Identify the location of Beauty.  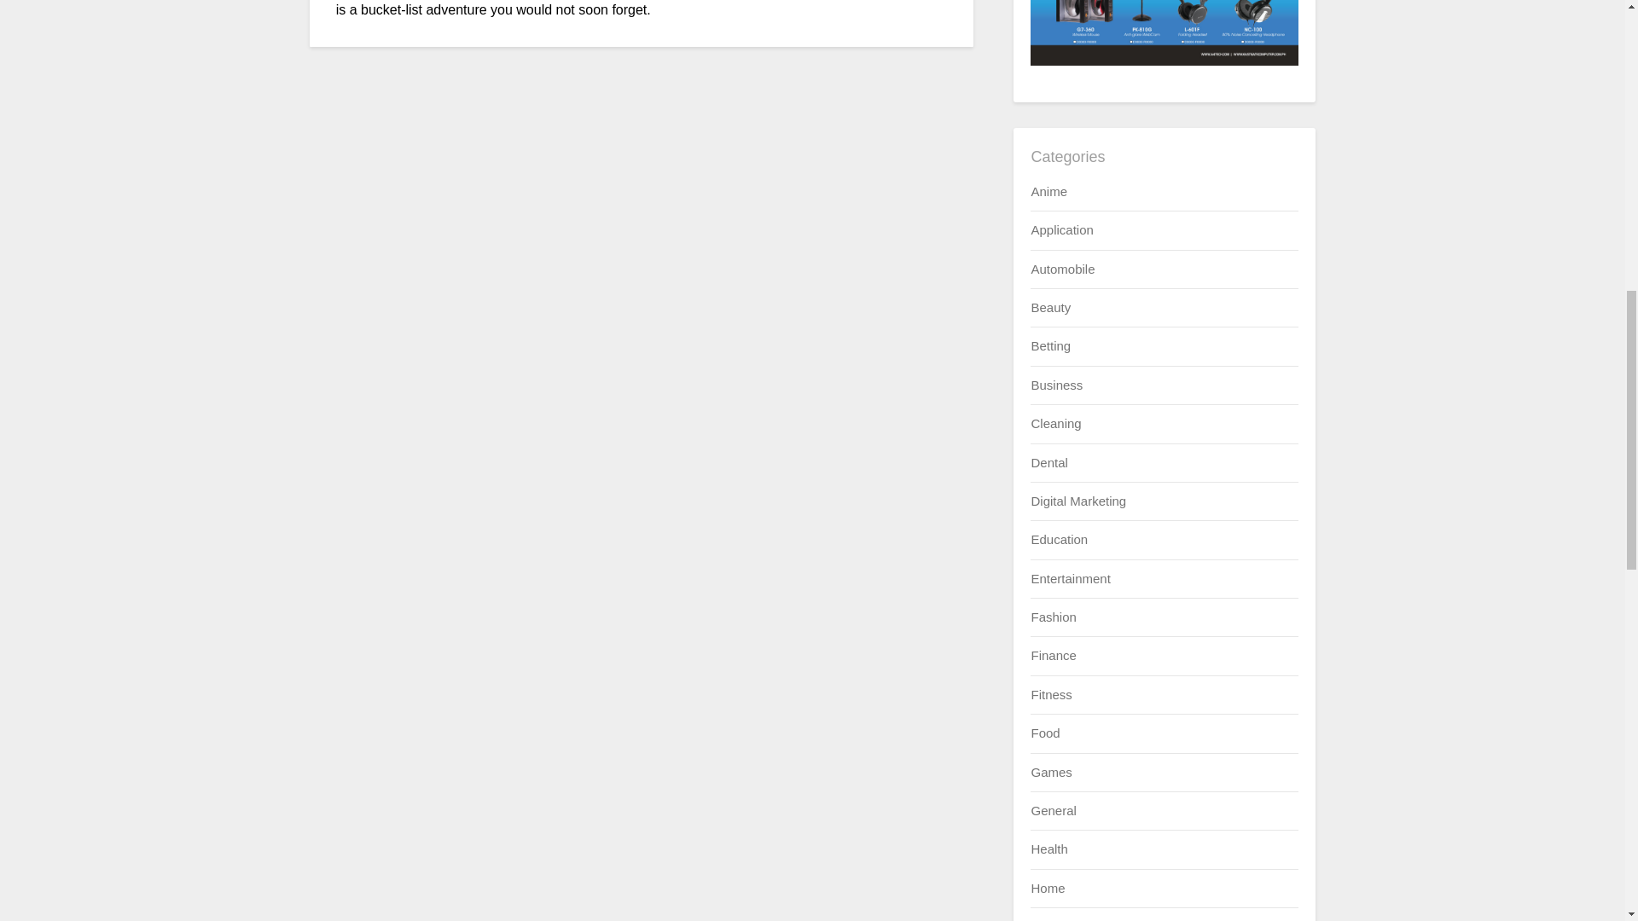
(1050, 307).